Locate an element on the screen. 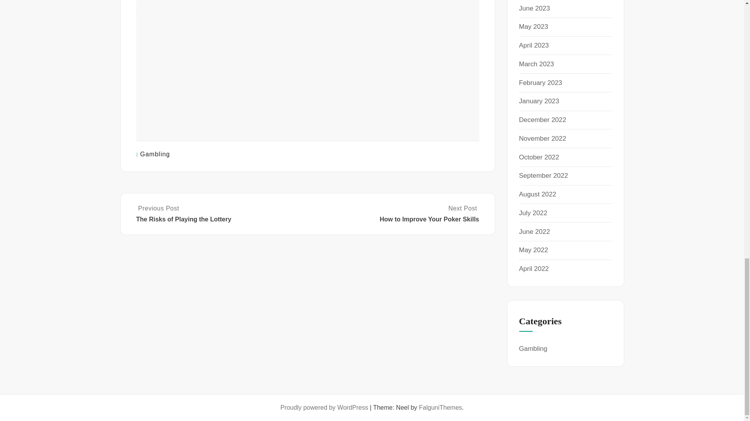 The width and height of the screenshot is (750, 421). December 2022 is located at coordinates (542, 120).